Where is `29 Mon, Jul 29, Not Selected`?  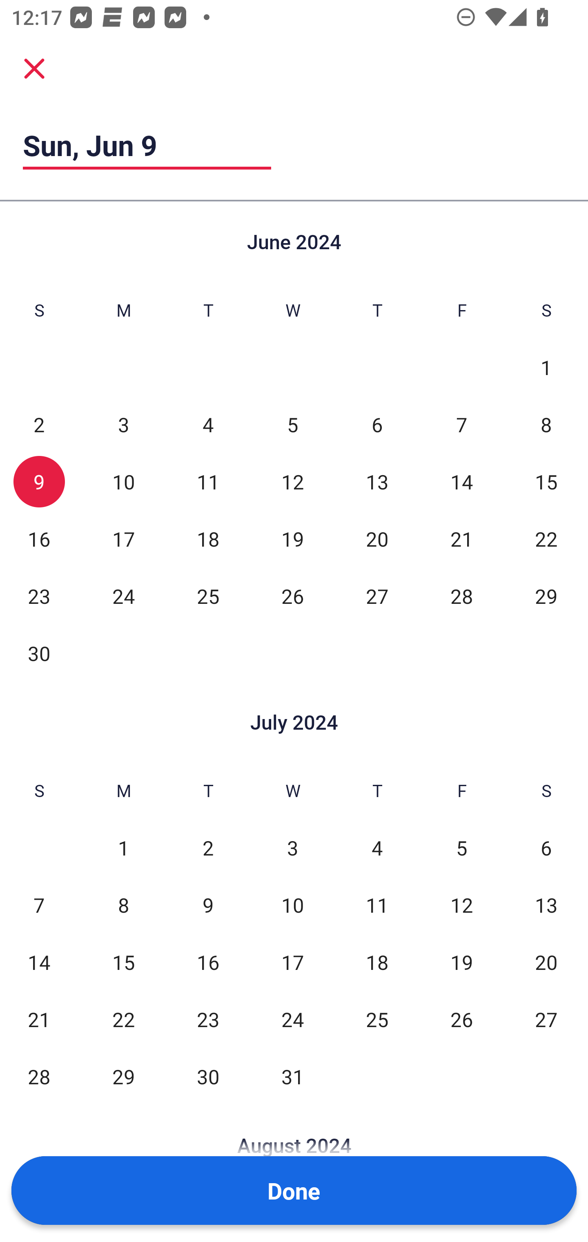 29 Mon, Jul 29, Not Selected is located at coordinates (123, 1077).